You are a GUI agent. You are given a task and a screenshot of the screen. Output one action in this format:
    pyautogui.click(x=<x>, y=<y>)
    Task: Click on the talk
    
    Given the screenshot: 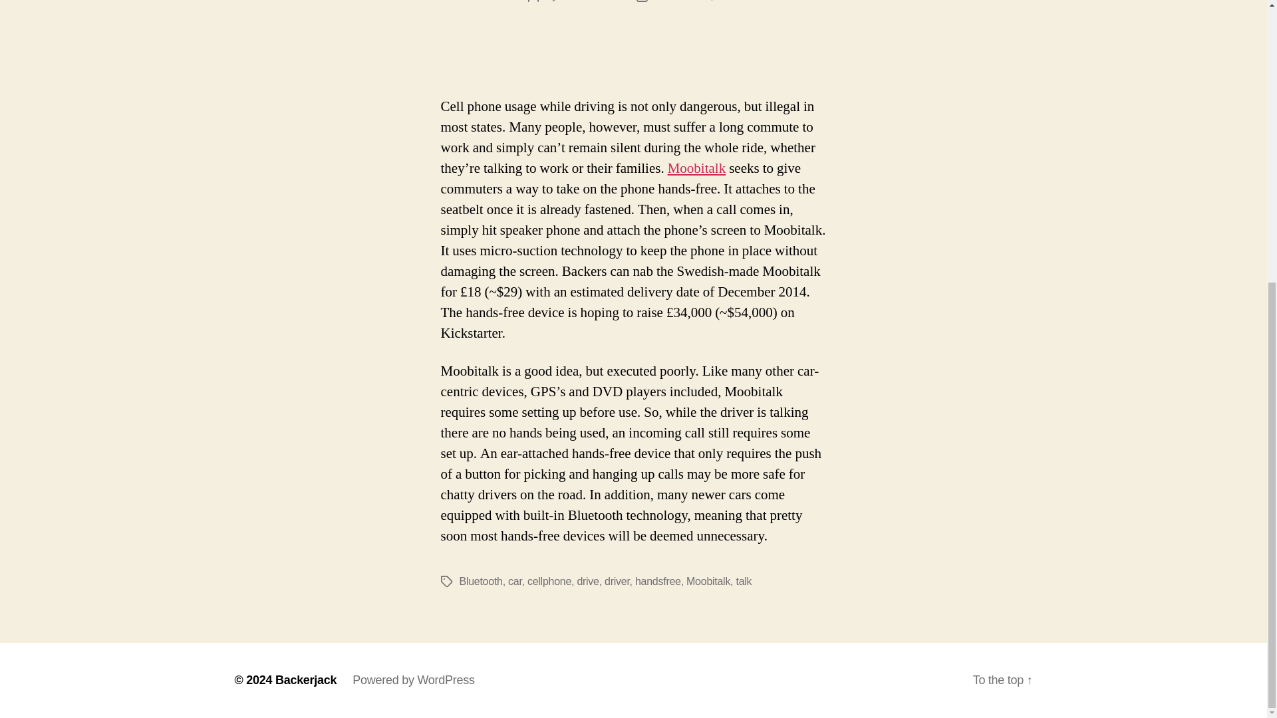 What is the action you would take?
    pyautogui.click(x=744, y=581)
    